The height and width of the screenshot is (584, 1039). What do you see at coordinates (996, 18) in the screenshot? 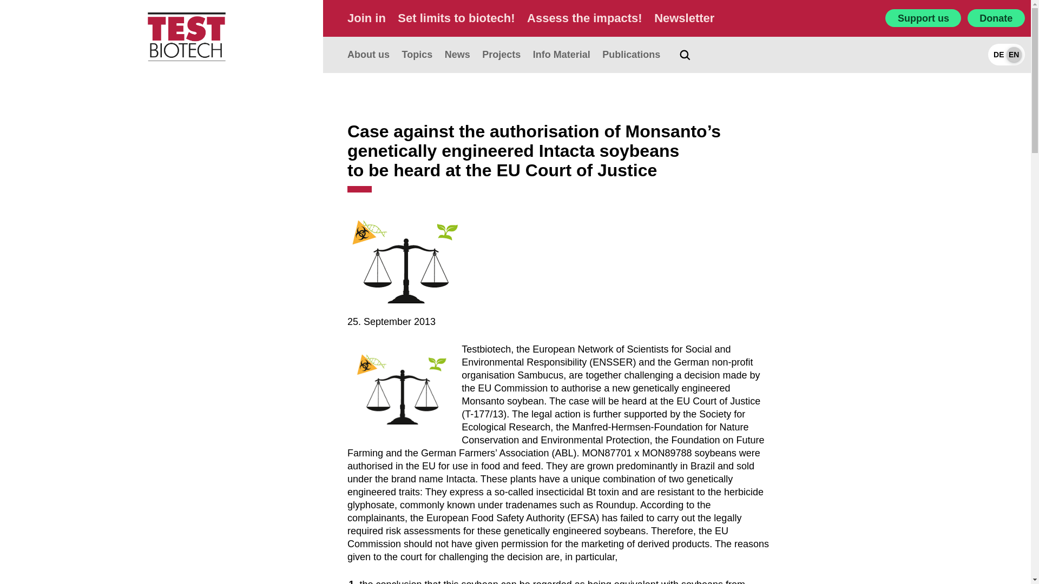
I see `Donate` at bounding box center [996, 18].